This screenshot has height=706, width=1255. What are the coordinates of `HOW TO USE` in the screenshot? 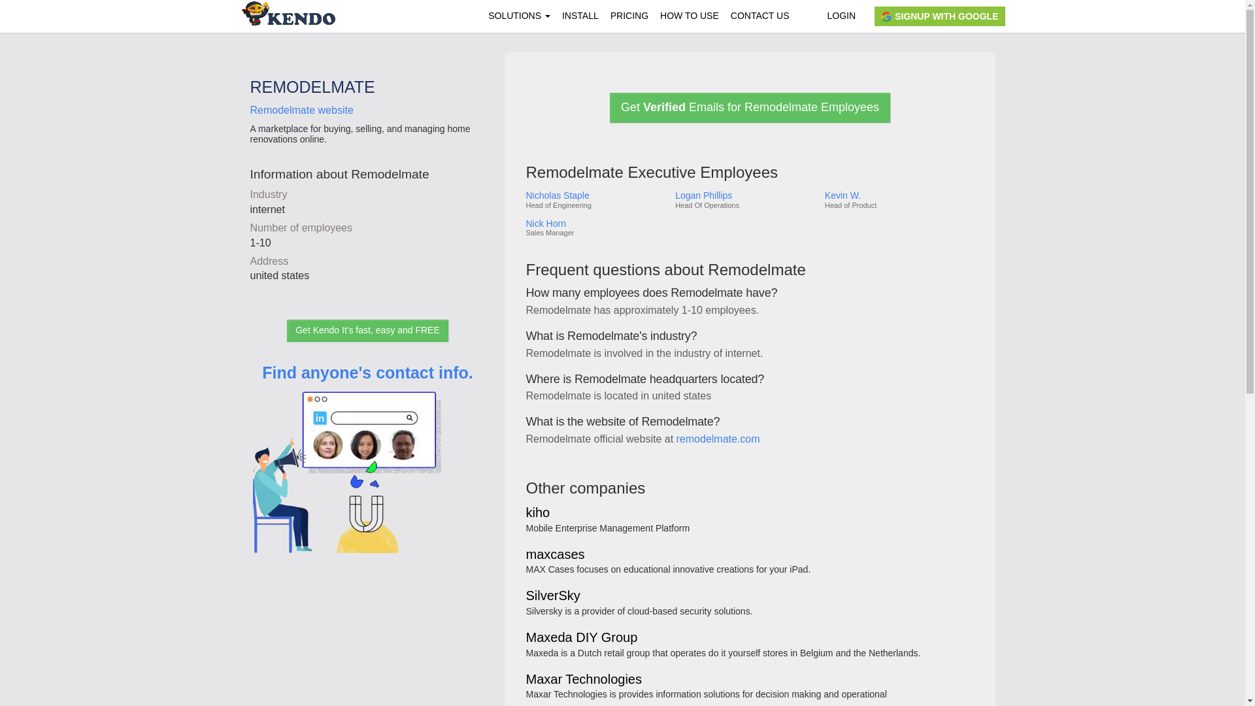 It's located at (689, 16).